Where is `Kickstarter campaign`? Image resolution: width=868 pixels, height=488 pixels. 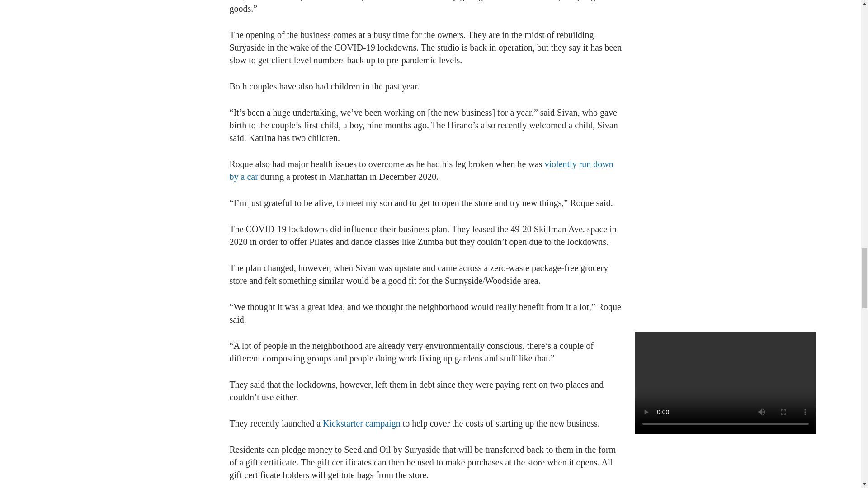
Kickstarter campaign is located at coordinates (362, 423).